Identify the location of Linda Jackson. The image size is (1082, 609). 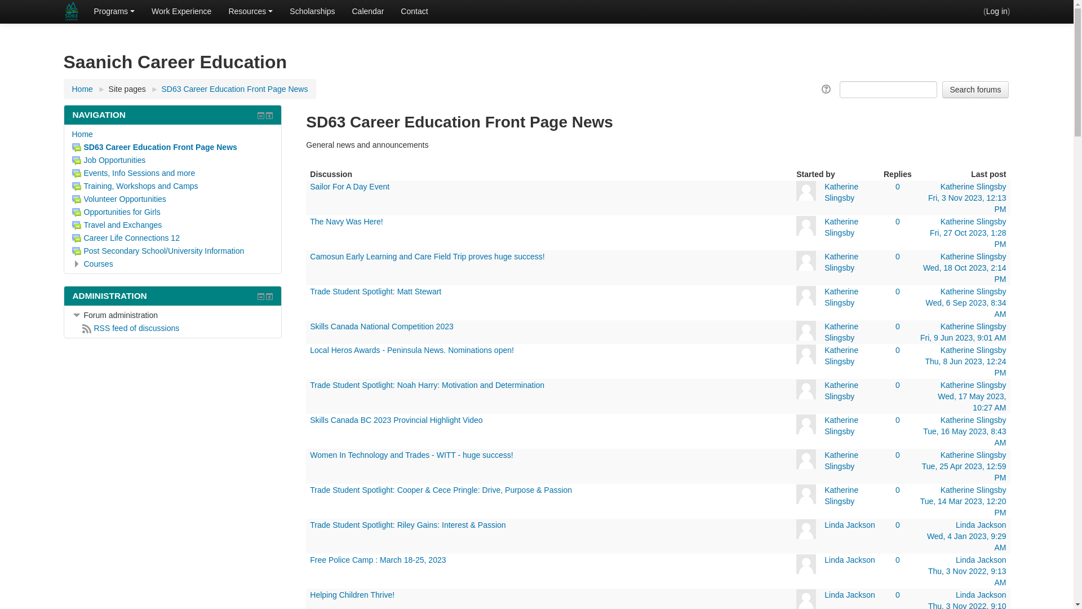
(981, 525).